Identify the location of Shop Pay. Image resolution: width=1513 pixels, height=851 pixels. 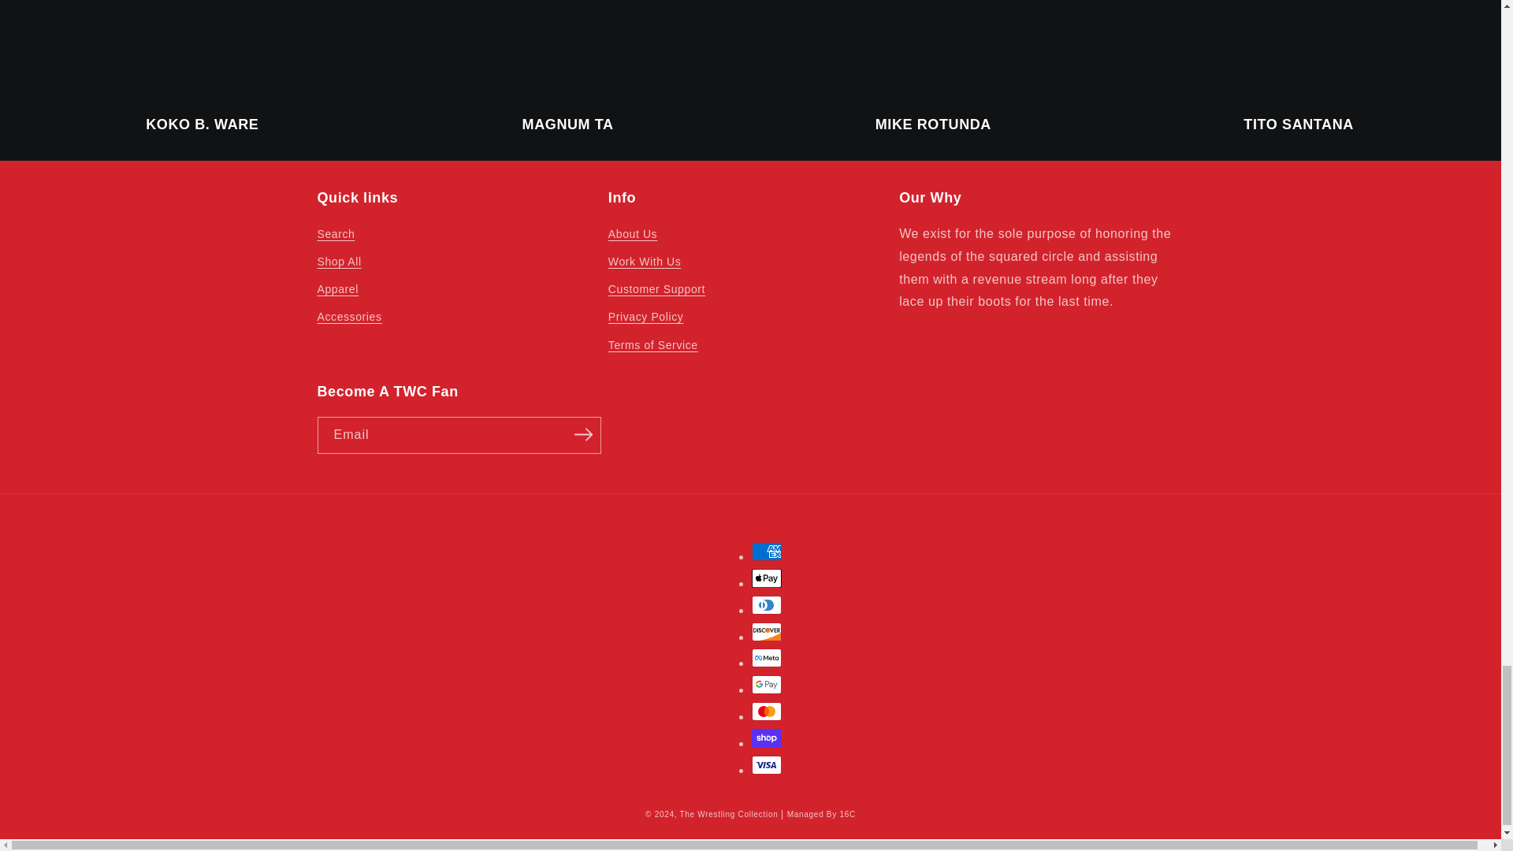
(767, 738).